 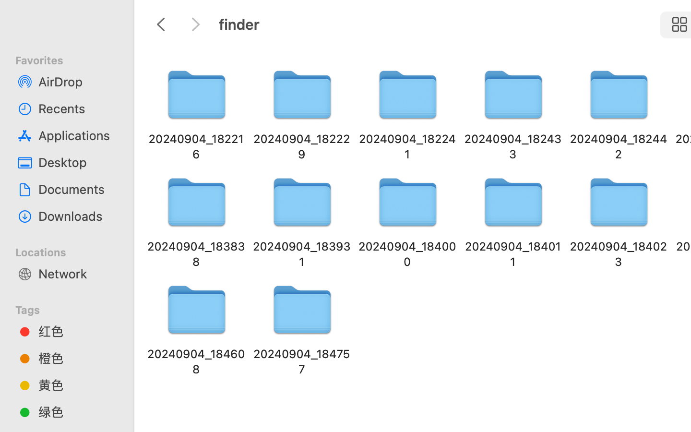 What do you see at coordinates (72, 251) in the screenshot?
I see `Locations` at bounding box center [72, 251].